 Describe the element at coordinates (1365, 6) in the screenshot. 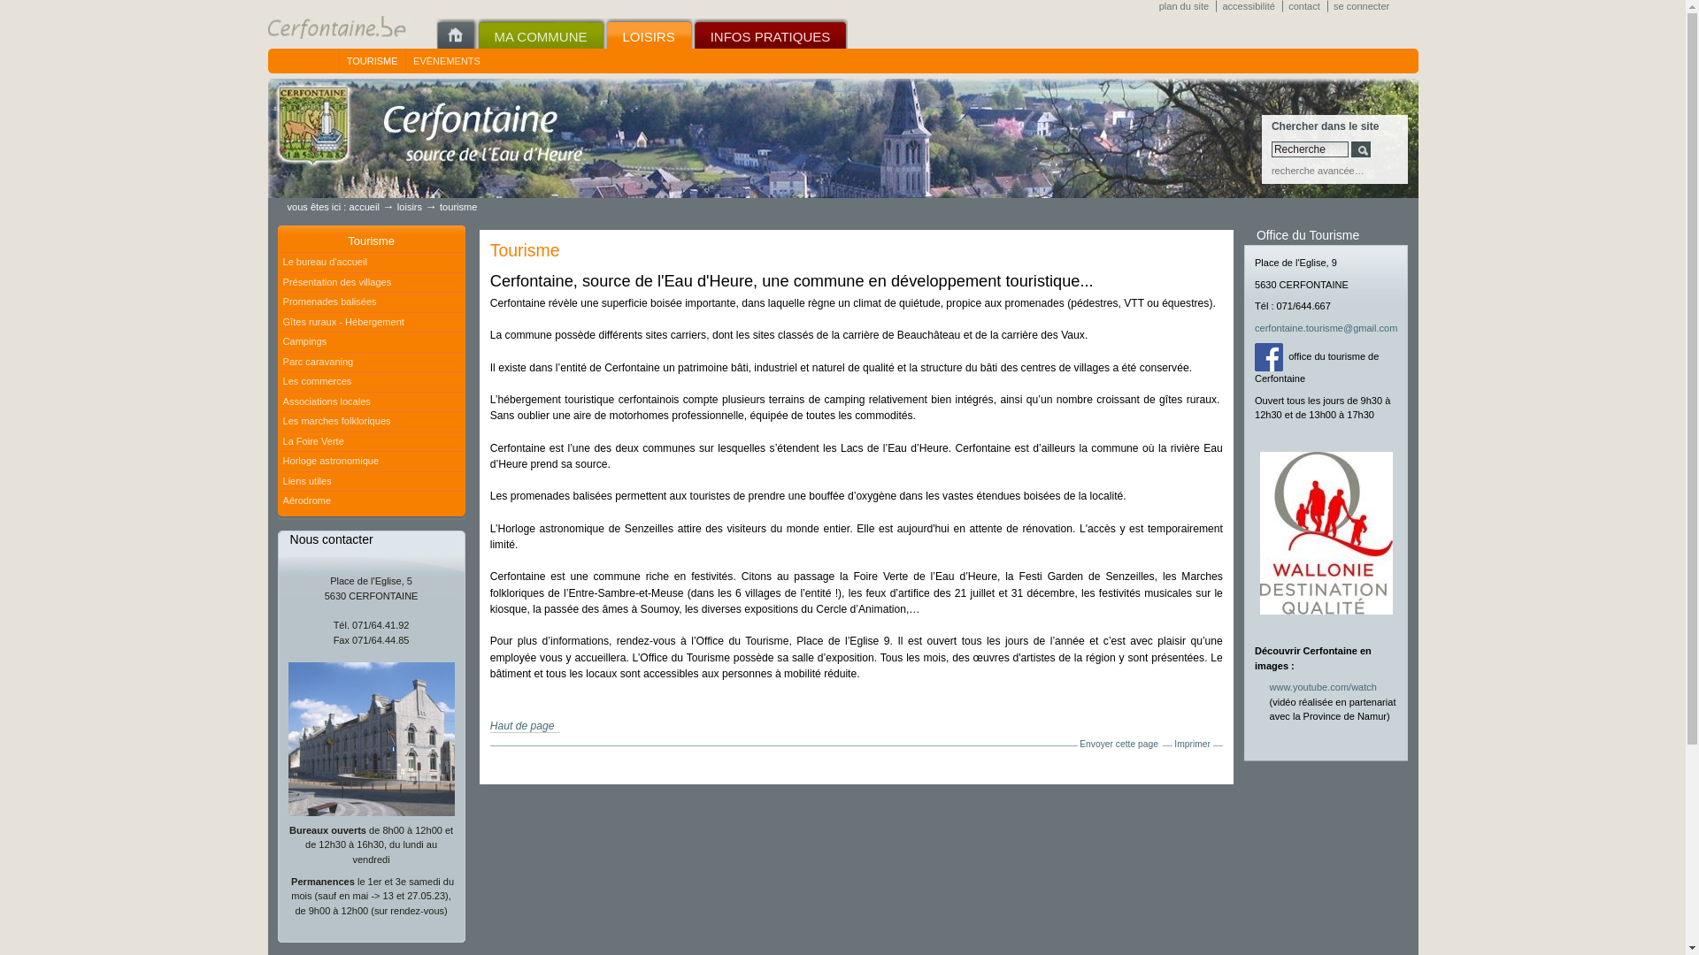

I see `se connecter` at that location.